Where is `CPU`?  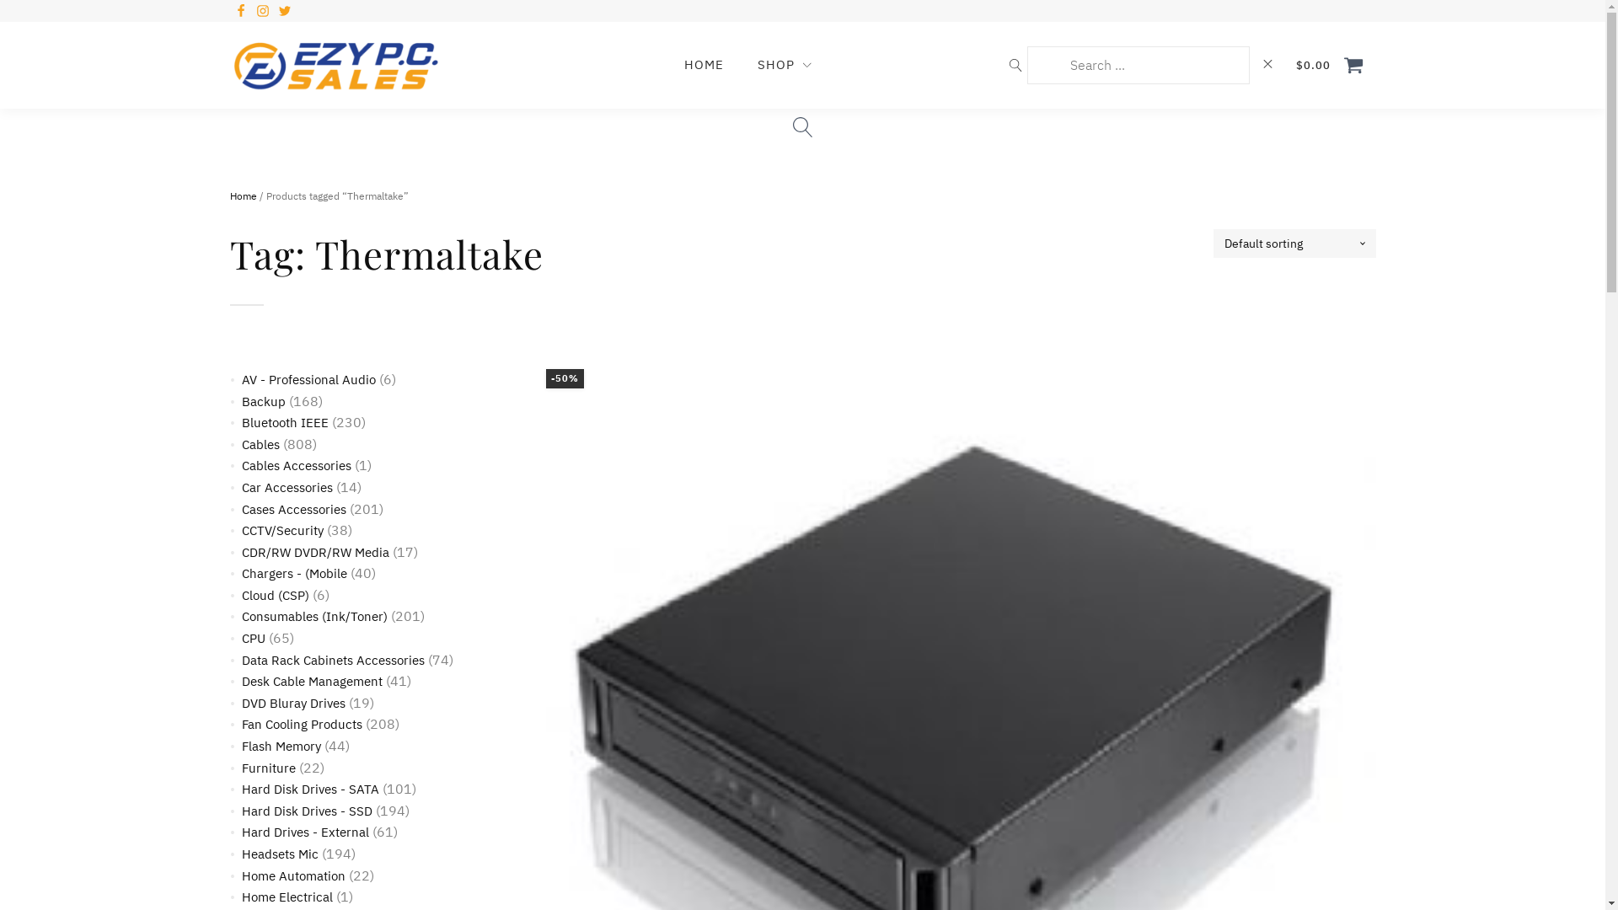 CPU is located at coordinates (253, 638).